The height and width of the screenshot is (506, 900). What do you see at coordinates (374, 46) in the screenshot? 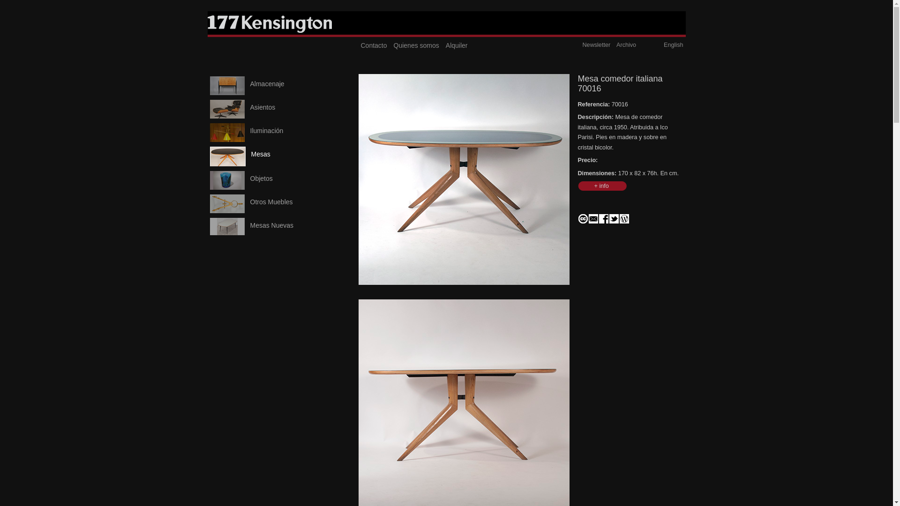
I see `Contacto` at bounding box center [374, 46].